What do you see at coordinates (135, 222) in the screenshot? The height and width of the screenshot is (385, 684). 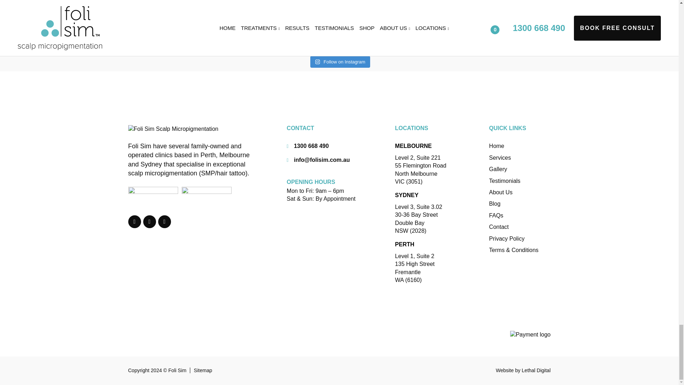 I see `Facebook` at bounding box center [135, 222].